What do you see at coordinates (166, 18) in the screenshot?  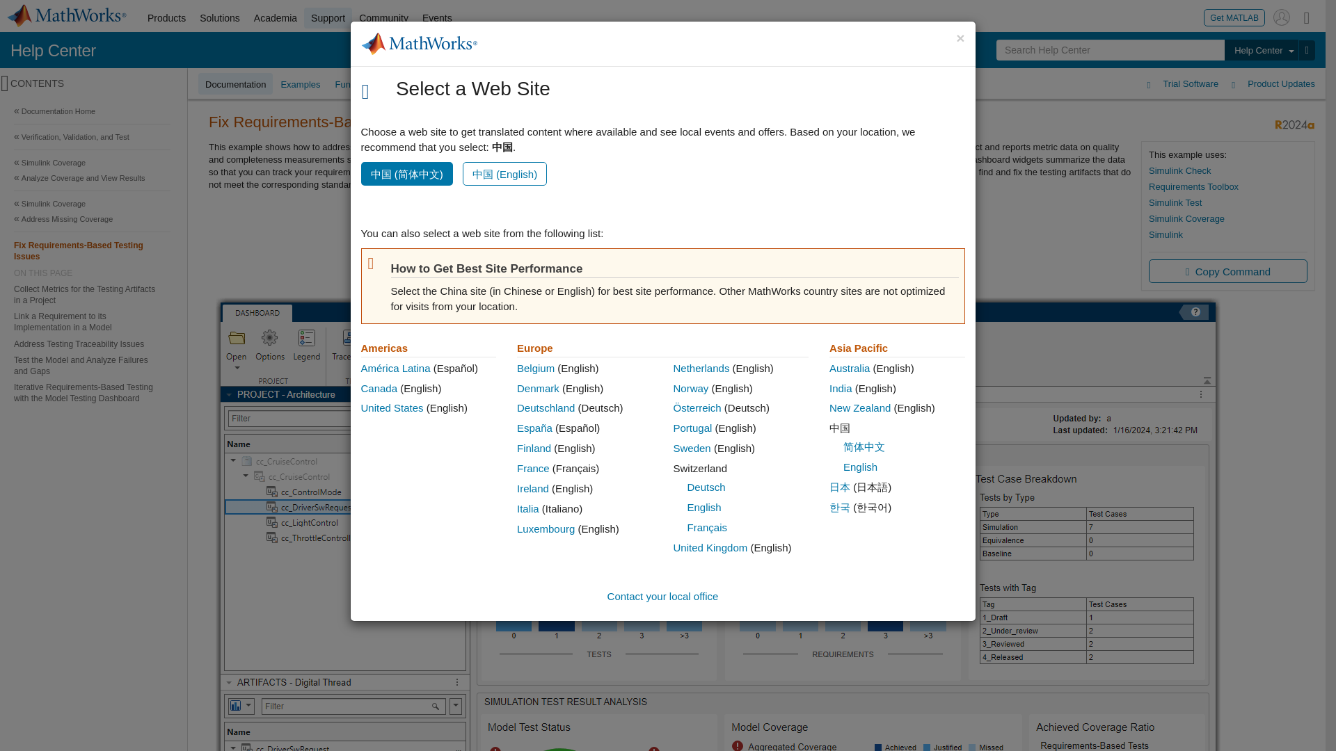 I see `Products` at bounding box center [166, 18].